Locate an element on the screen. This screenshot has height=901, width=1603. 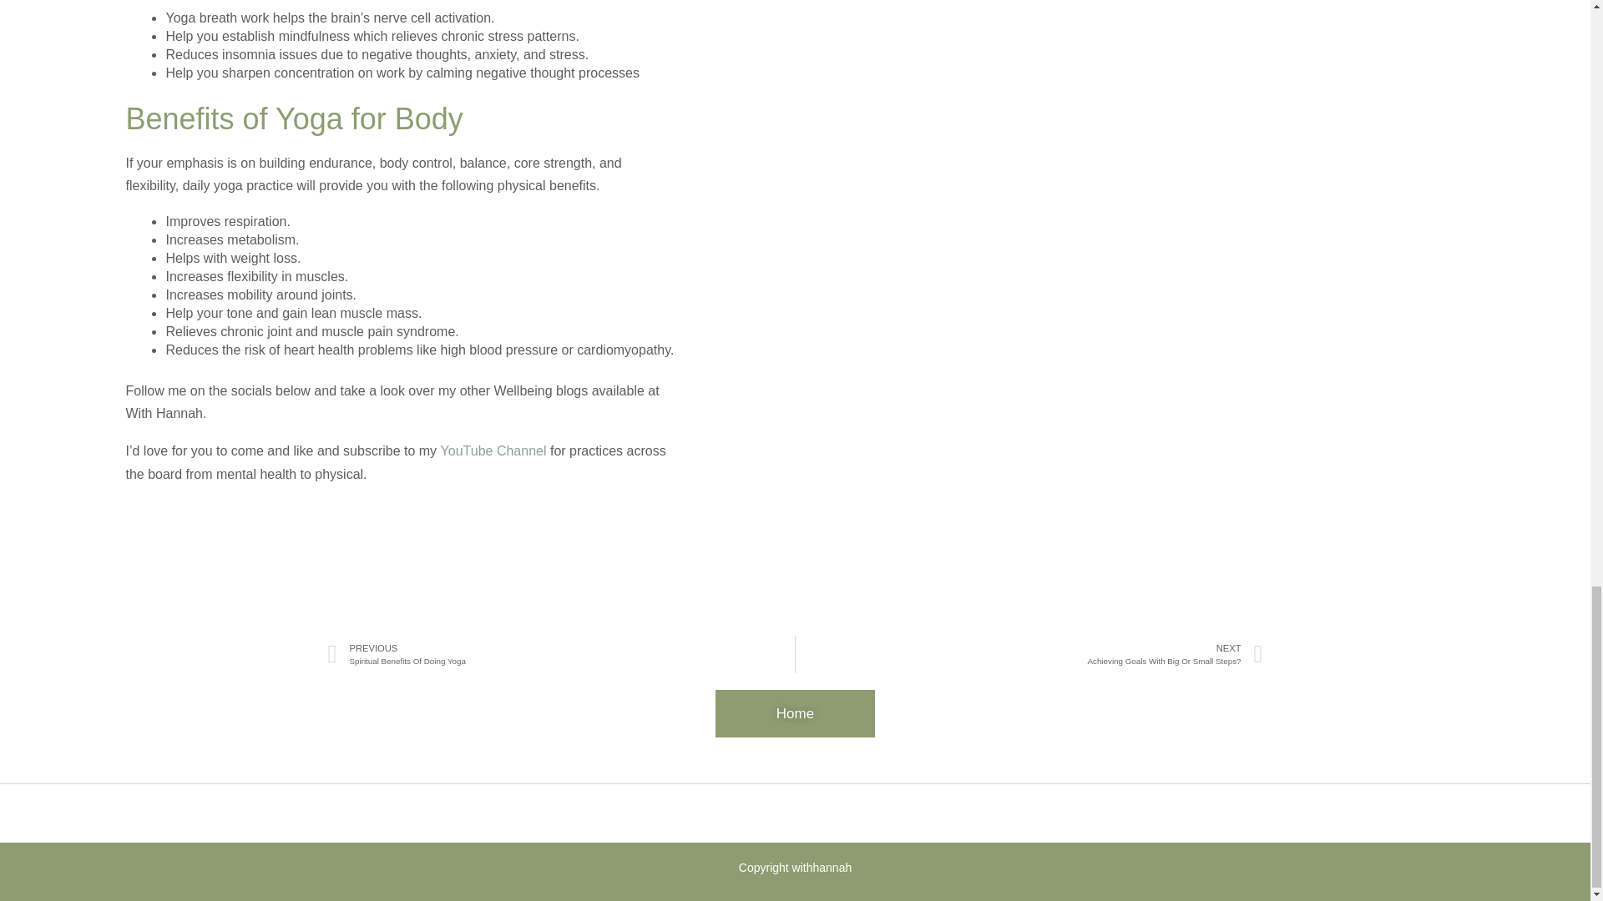
withhannah is located at coordinates (822, 868).